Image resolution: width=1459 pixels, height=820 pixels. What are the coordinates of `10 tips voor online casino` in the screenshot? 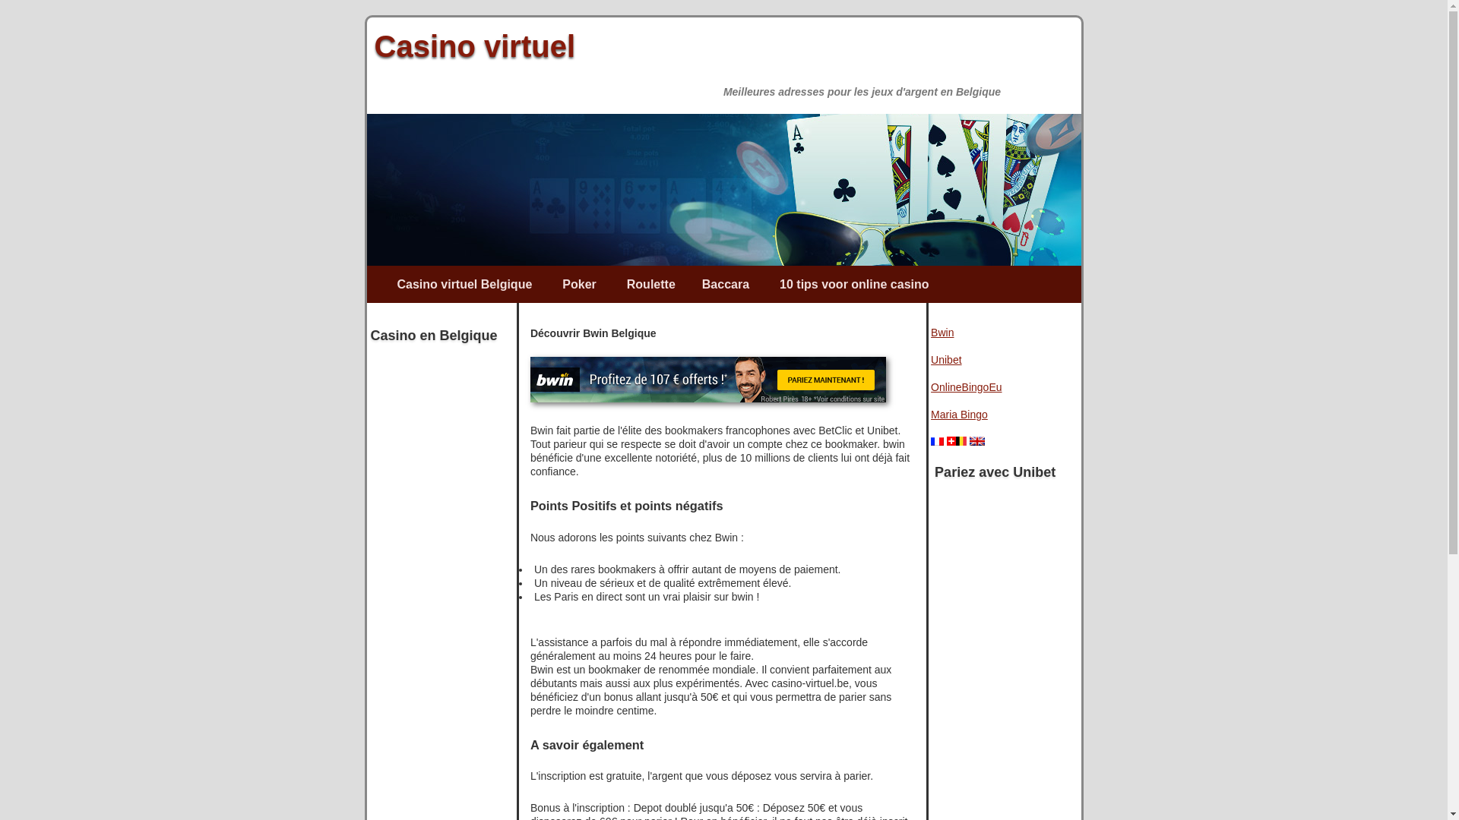 It's located at (854, 285).